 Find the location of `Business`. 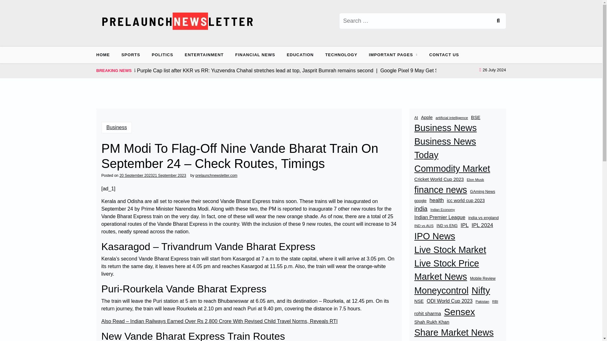

Business is located at coordinates (116, 128).